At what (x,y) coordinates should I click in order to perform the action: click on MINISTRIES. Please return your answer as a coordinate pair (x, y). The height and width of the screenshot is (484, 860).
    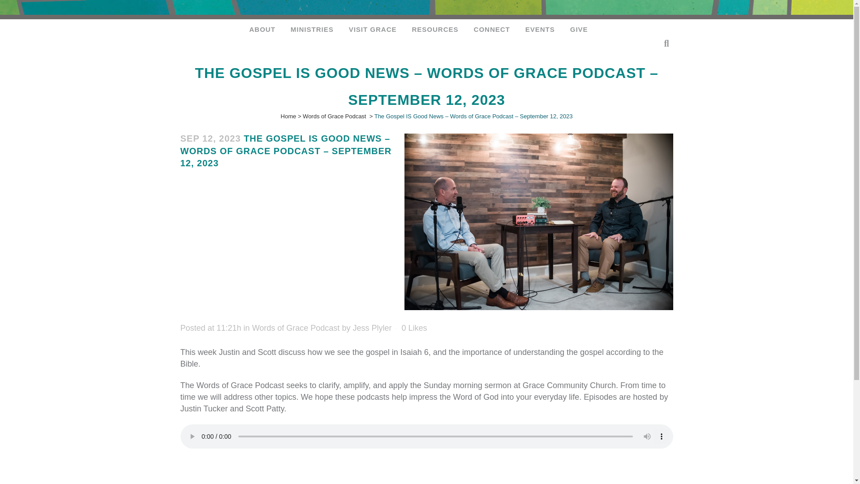
    Looking at the image, I should click on (312, 29).